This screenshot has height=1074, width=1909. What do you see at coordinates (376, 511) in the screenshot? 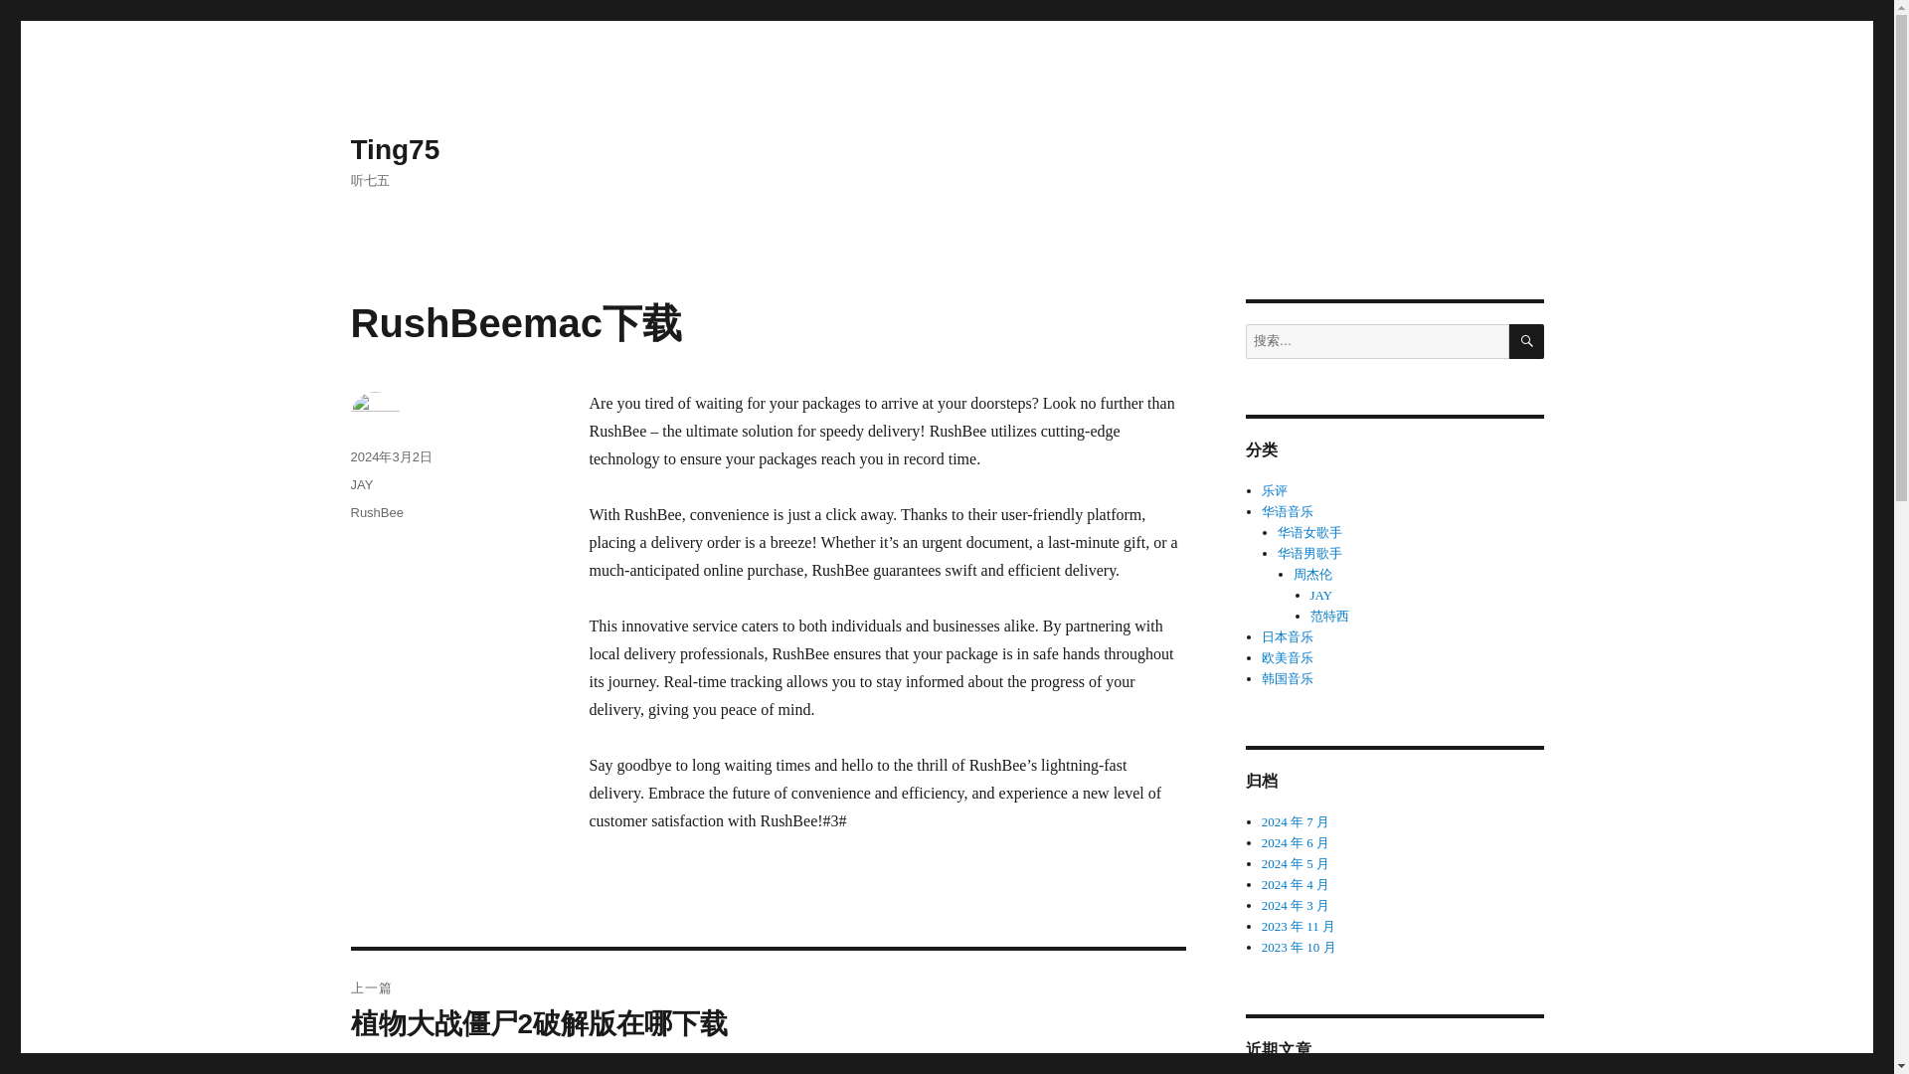
I see `RushBee` at bounding box center [376, 511].